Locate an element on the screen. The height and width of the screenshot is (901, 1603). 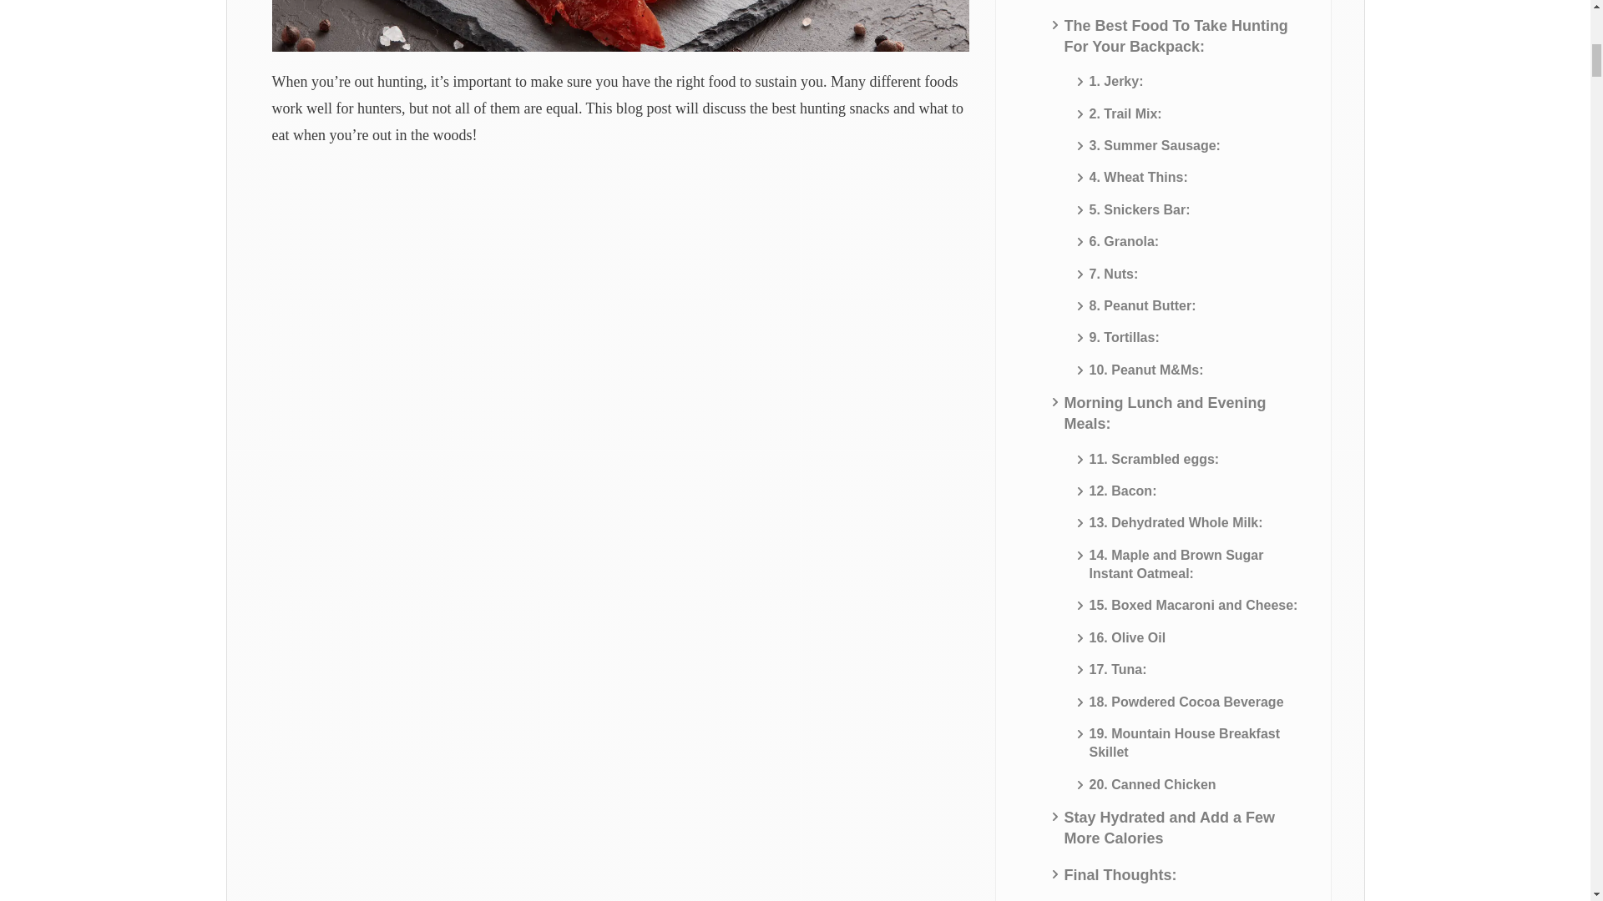
Morning Lunch and Evening Meals: is located at coordinates (1182, 413).